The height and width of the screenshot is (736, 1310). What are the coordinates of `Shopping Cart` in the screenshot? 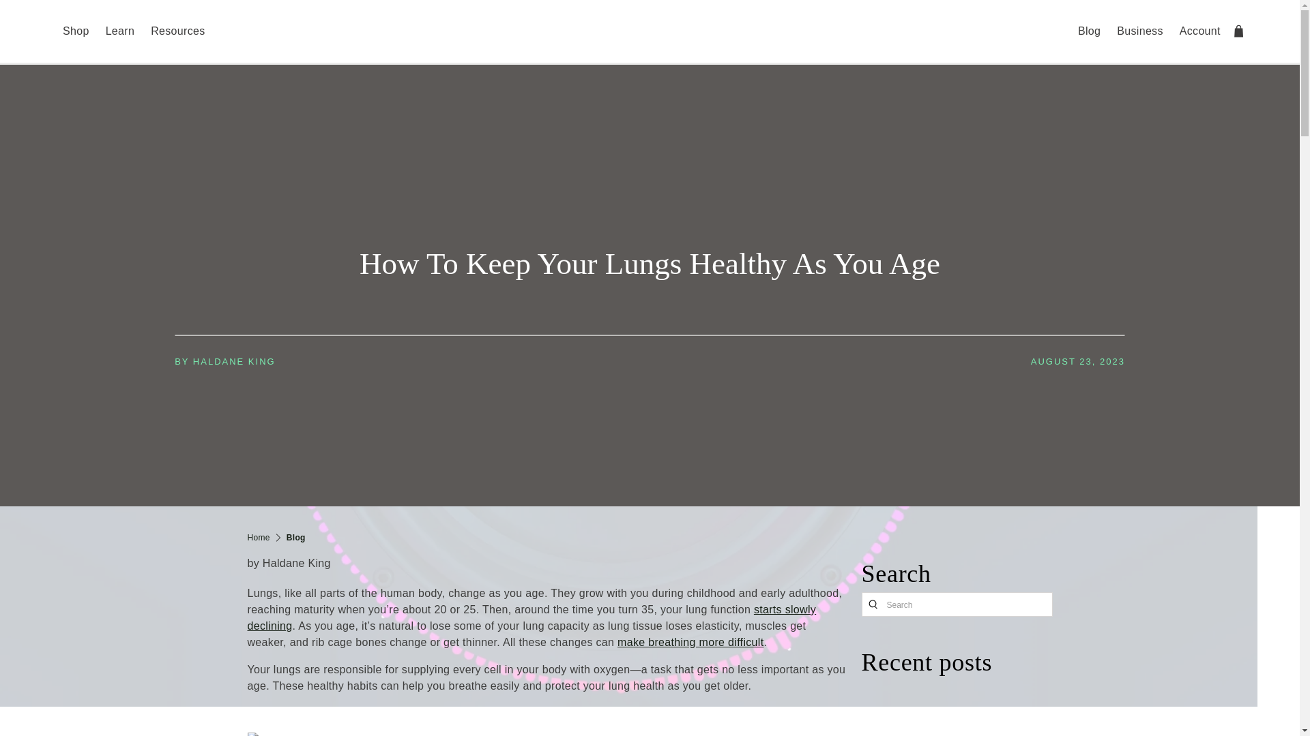 It's located at (1239, 31).